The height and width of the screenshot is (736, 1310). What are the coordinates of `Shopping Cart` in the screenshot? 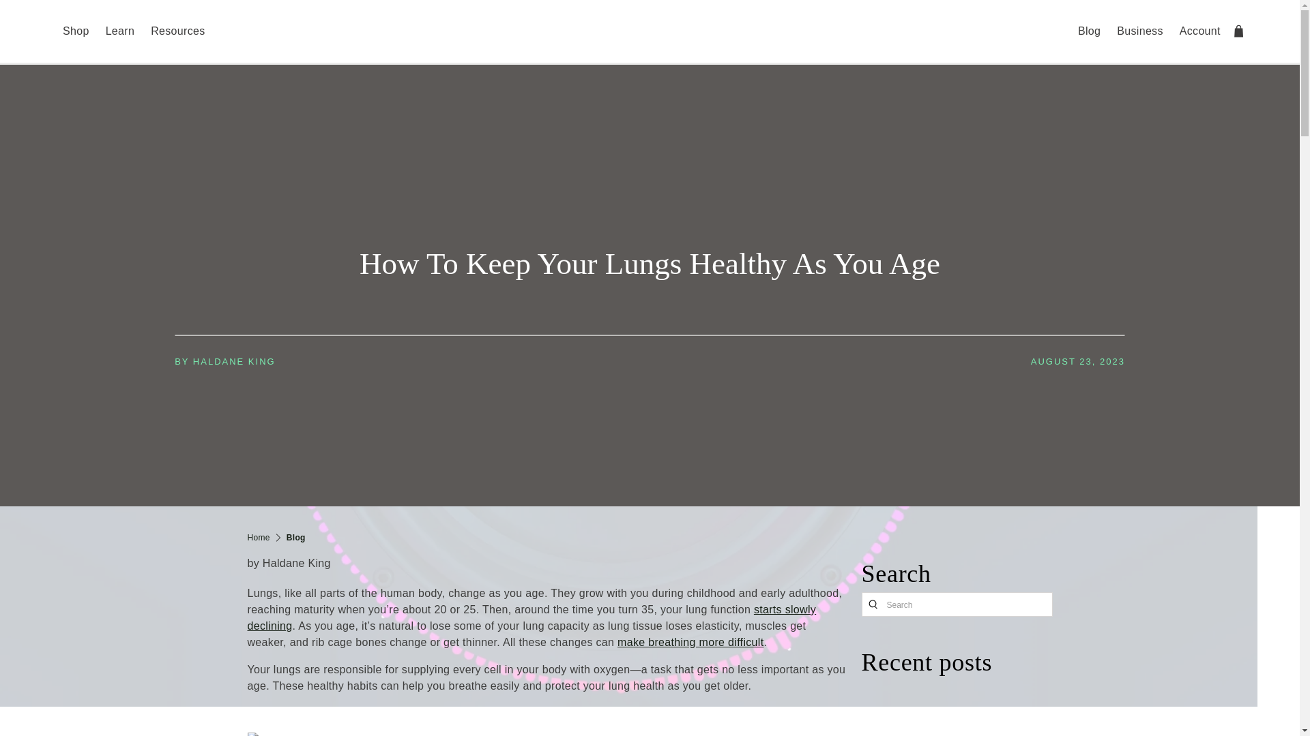 It's located at (1239, 31).